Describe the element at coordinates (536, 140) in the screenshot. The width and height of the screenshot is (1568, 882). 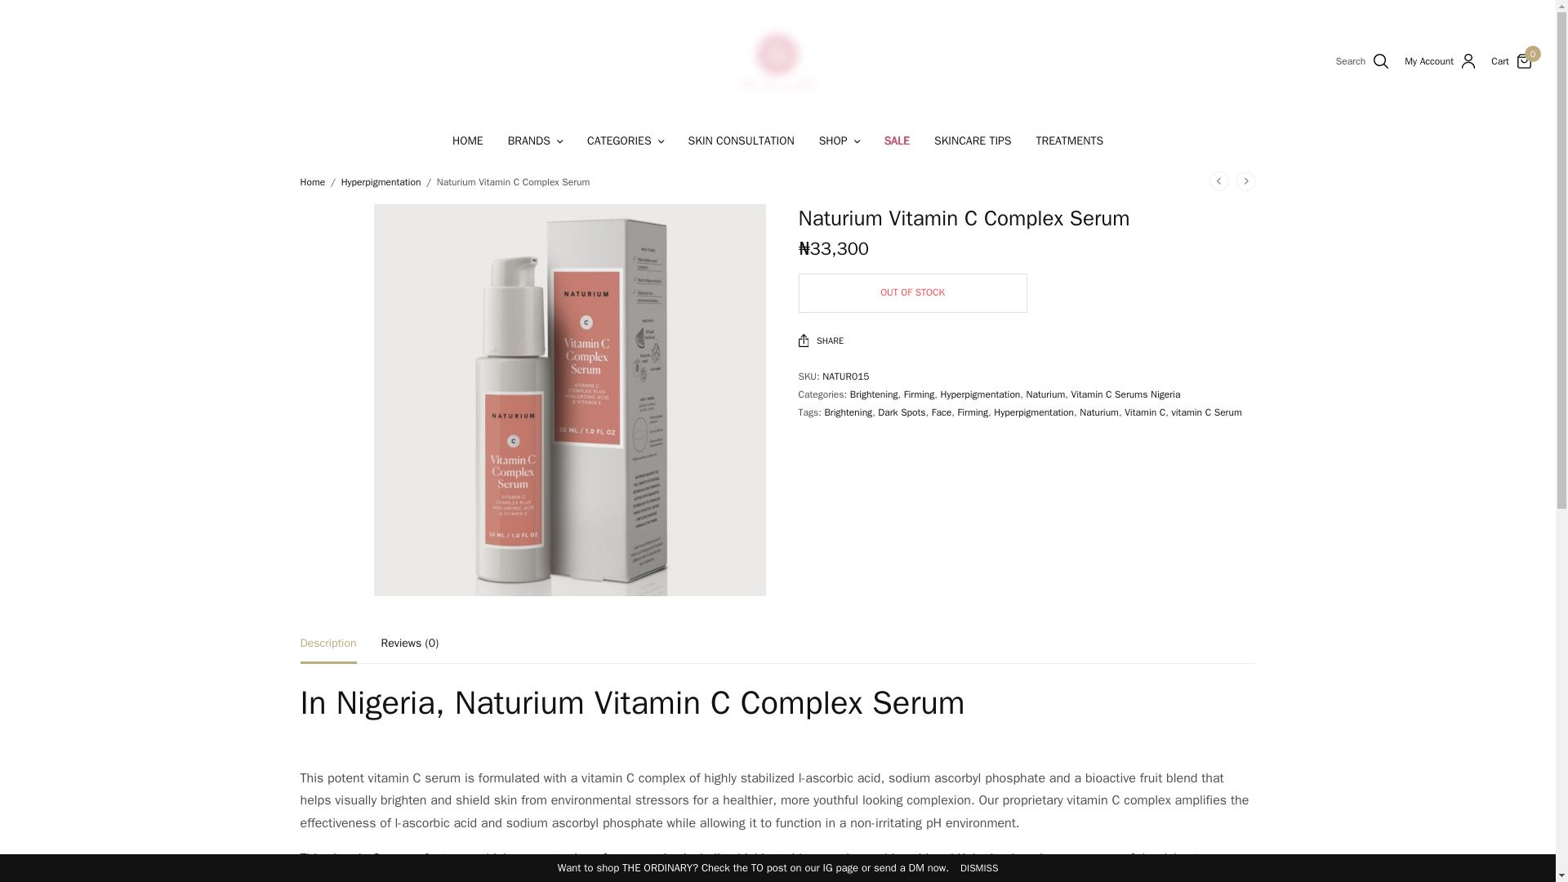
I see `BRANDS` at that location.